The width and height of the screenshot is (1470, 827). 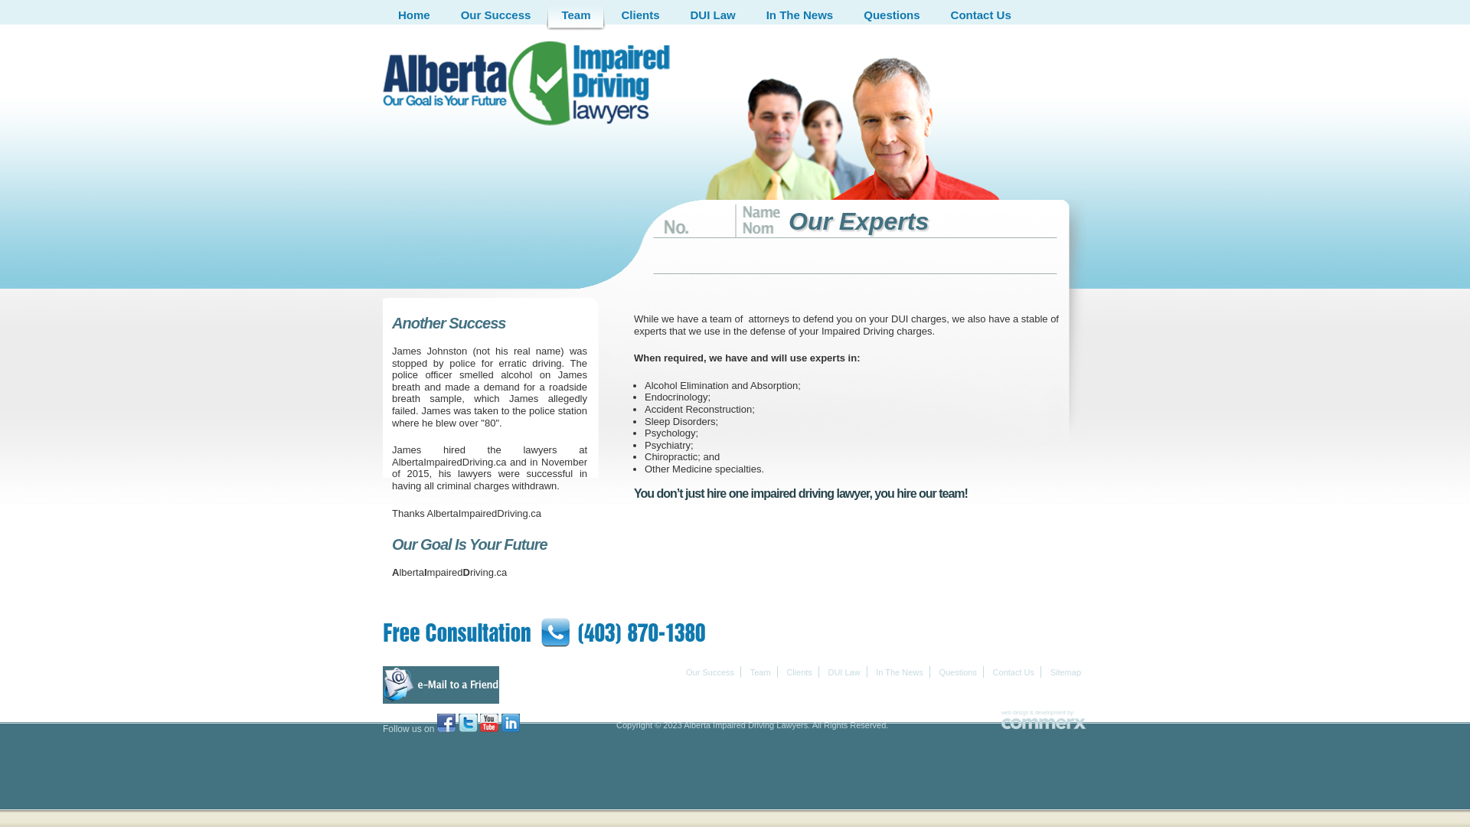 What do you see at coordinates (799, 672) in the screenshot?
I see `Clients` at bounding box center [799, 672].